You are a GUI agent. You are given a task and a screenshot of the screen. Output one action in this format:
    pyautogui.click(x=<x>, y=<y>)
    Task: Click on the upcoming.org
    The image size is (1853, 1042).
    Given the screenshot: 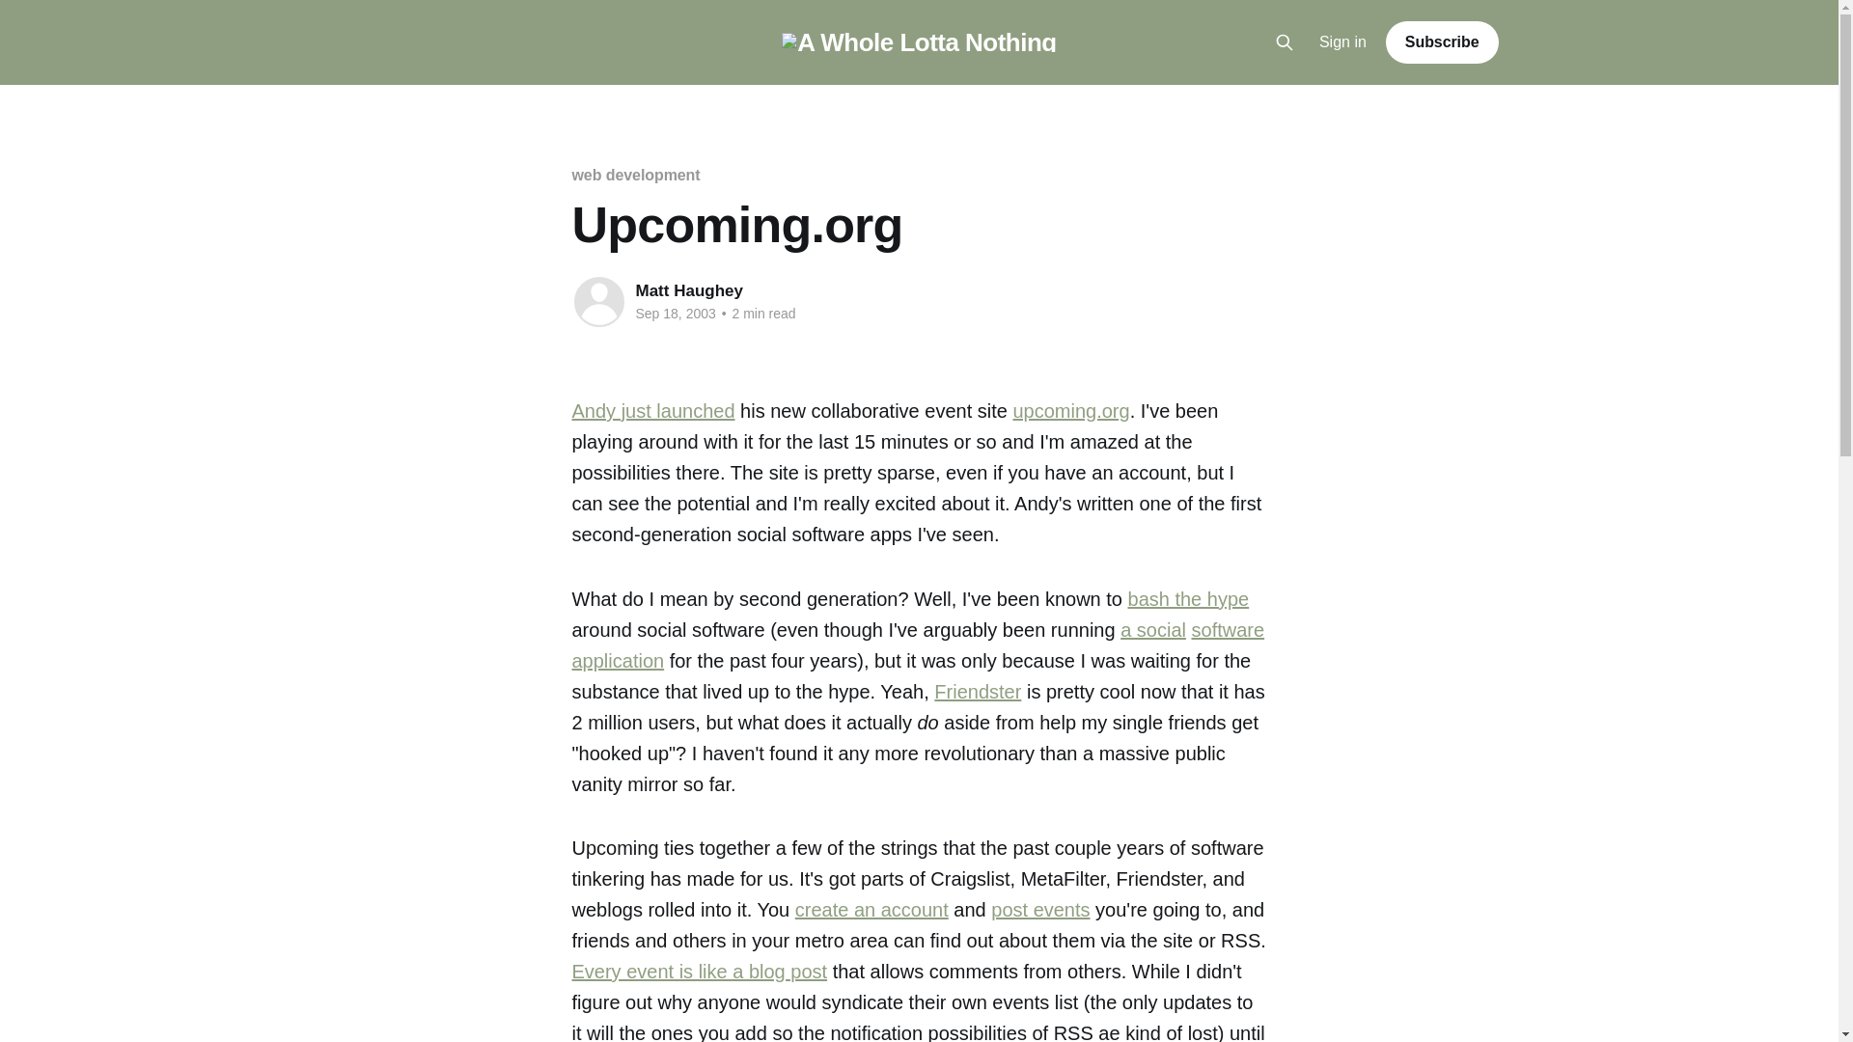 What is the action you would take?
    pyautogui.click(x=1069, y=411)
    